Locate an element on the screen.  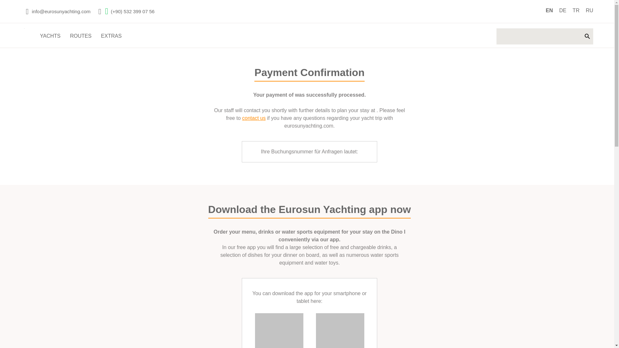
YACHTS is located at coordinates (50, 39).